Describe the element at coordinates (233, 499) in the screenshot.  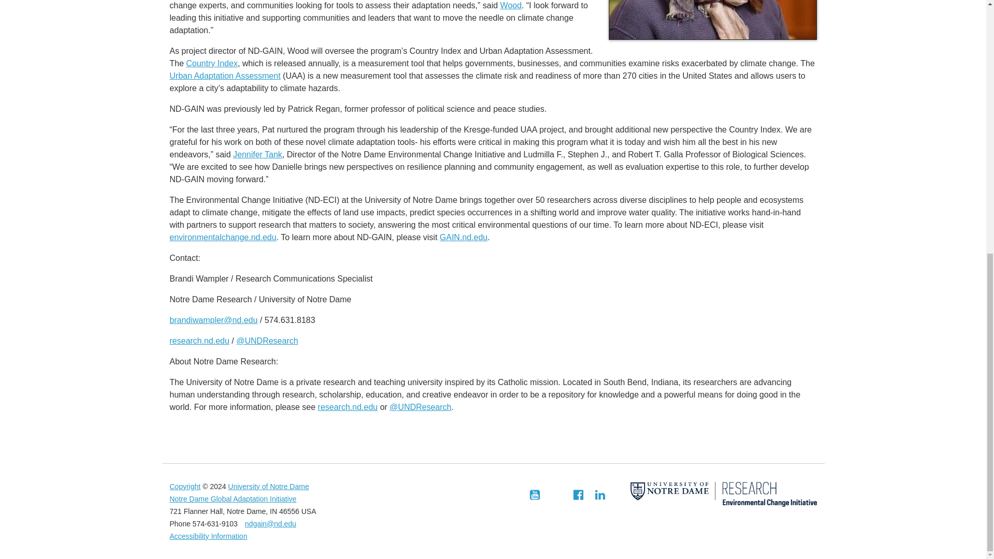
I see `Notre Dame Global Adaptation Initiative` at that location.